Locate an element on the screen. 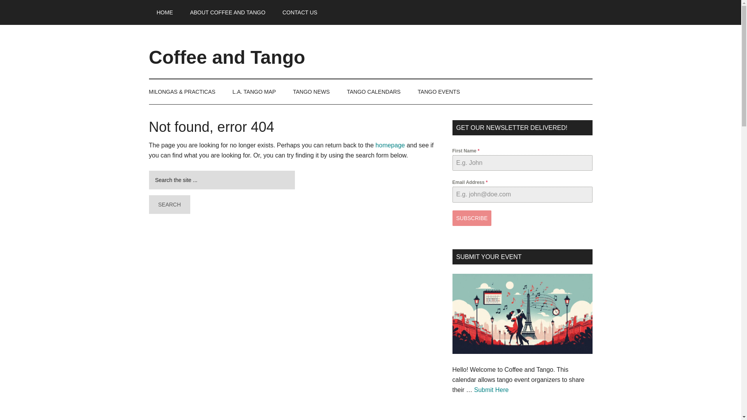 Image resolution: width=747 pixels, height=420 pixels. Search is located at coordinates (169, 205).